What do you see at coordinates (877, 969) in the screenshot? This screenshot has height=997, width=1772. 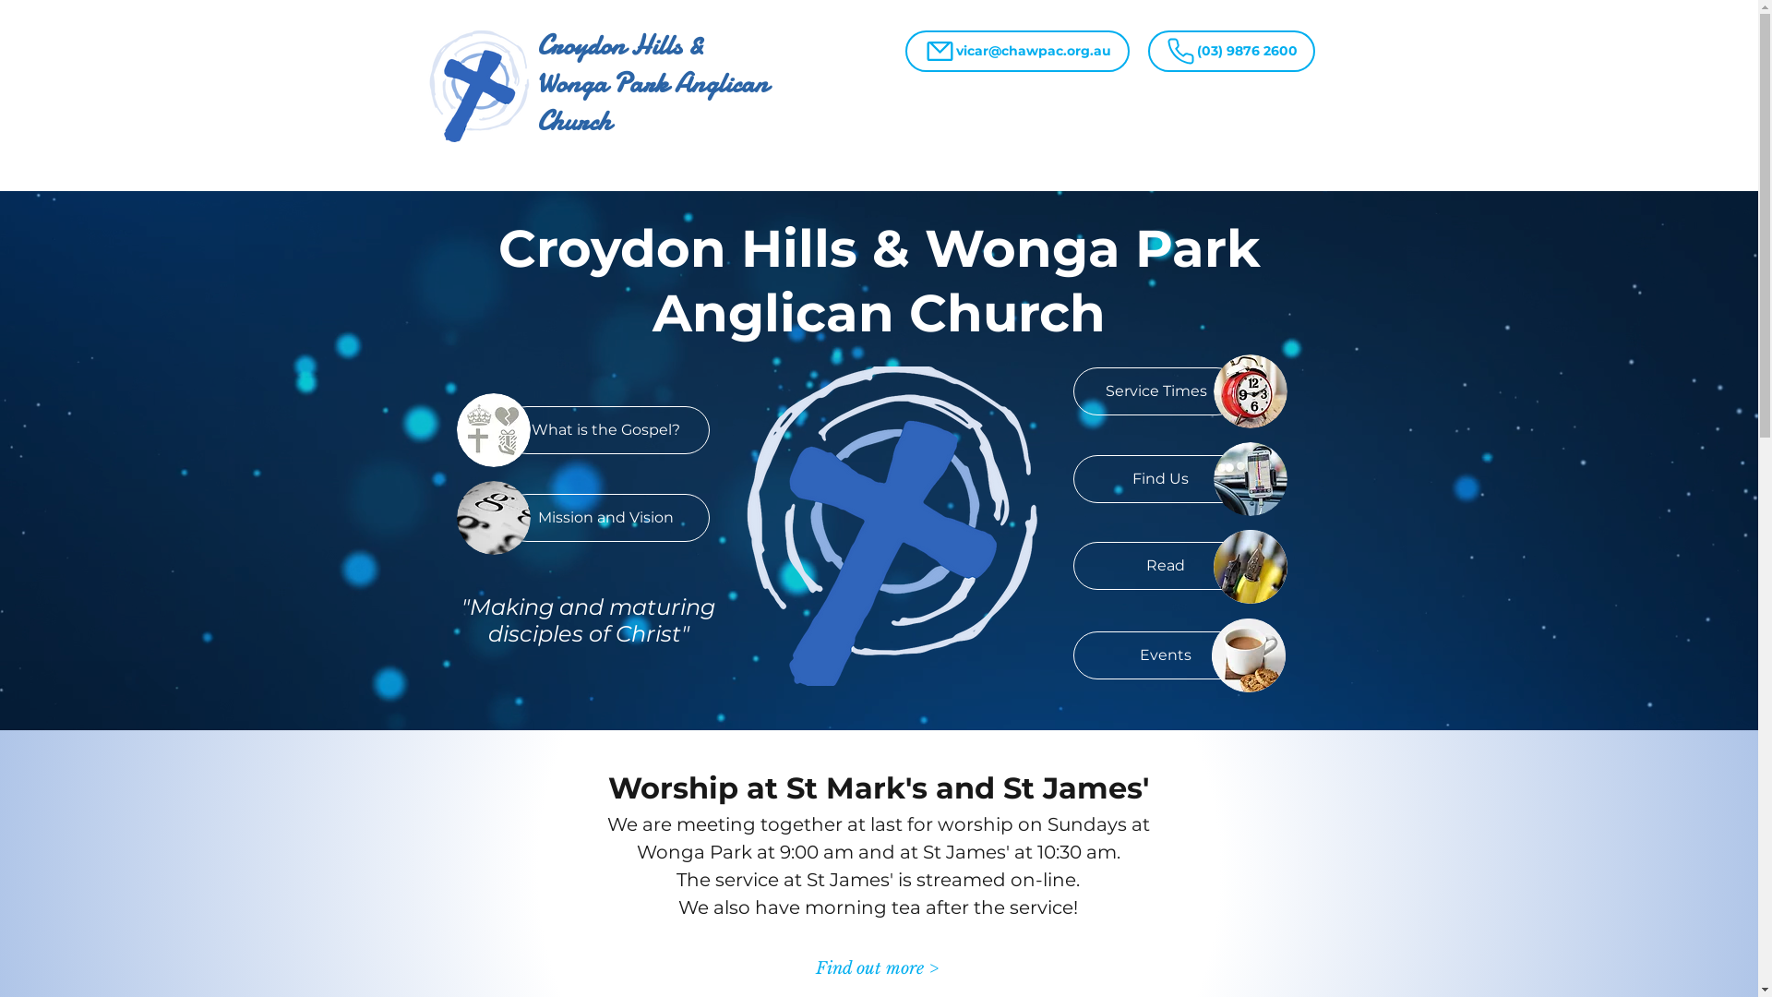 I see `Find out more >` at bounding box center [877, 969].